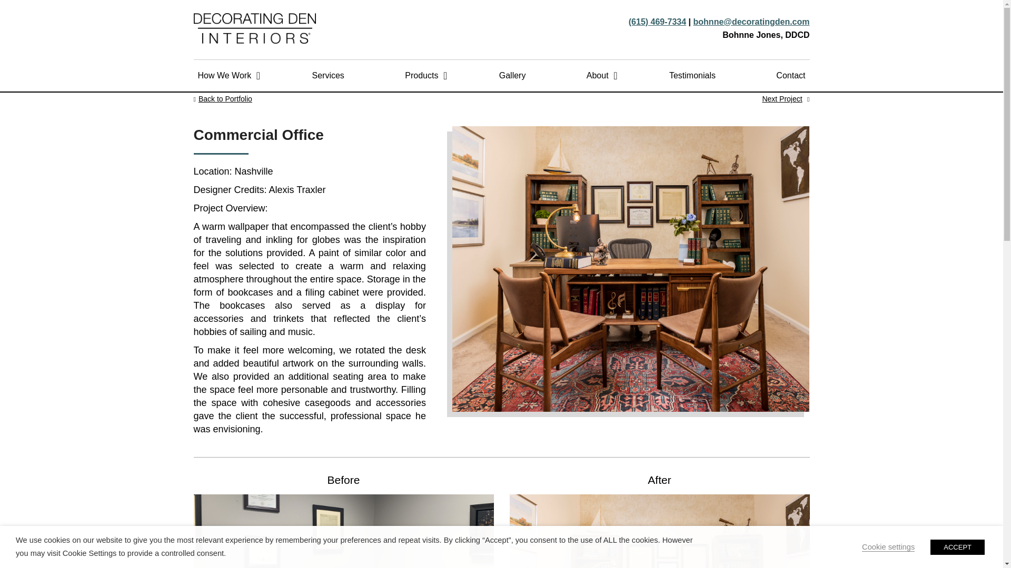 The height and width of the screenshot is (568, 1011). I want to click on Next Project, so click(781, 99).